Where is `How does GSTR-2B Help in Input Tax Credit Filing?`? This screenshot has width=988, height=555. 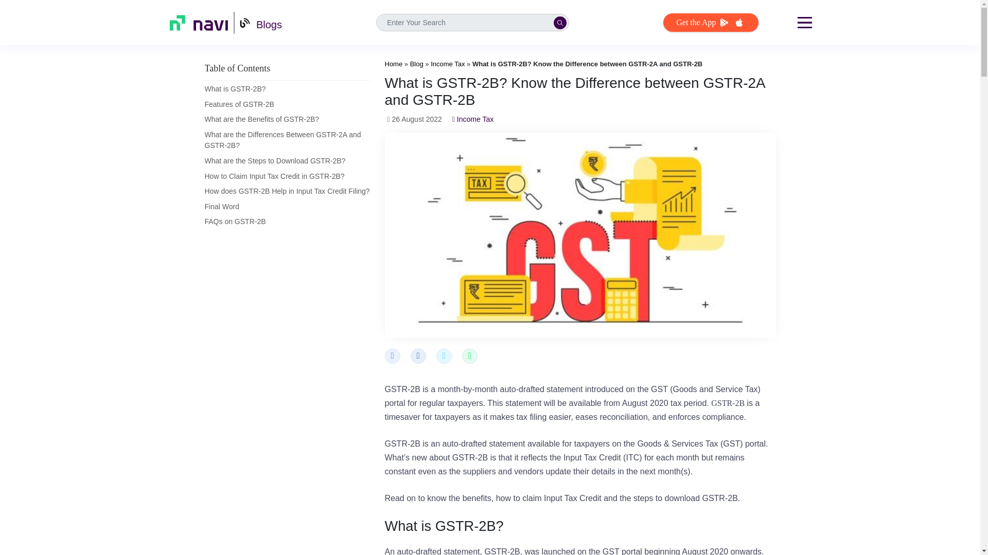 How does GSTR-2B Help in Input Tax Credit Filing? is located at coordinates (287, 191).